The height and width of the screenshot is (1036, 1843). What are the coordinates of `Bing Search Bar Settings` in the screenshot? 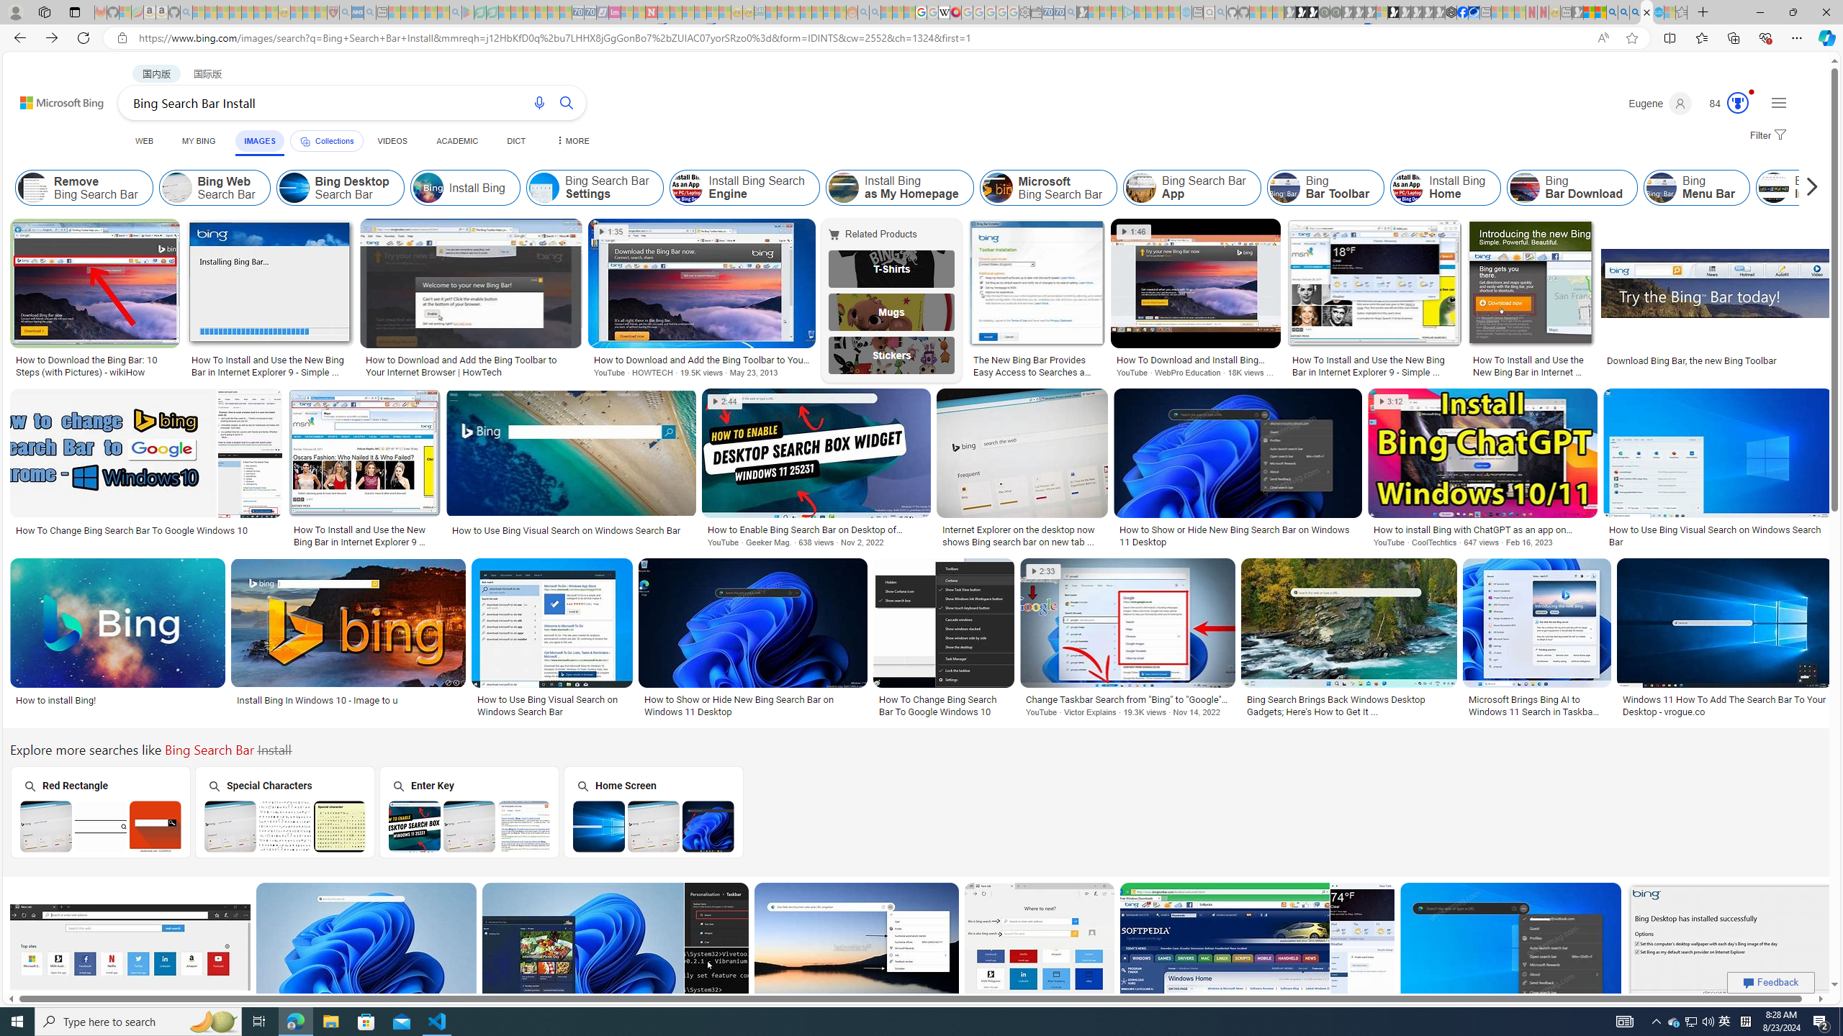 It's located at (544, 188).